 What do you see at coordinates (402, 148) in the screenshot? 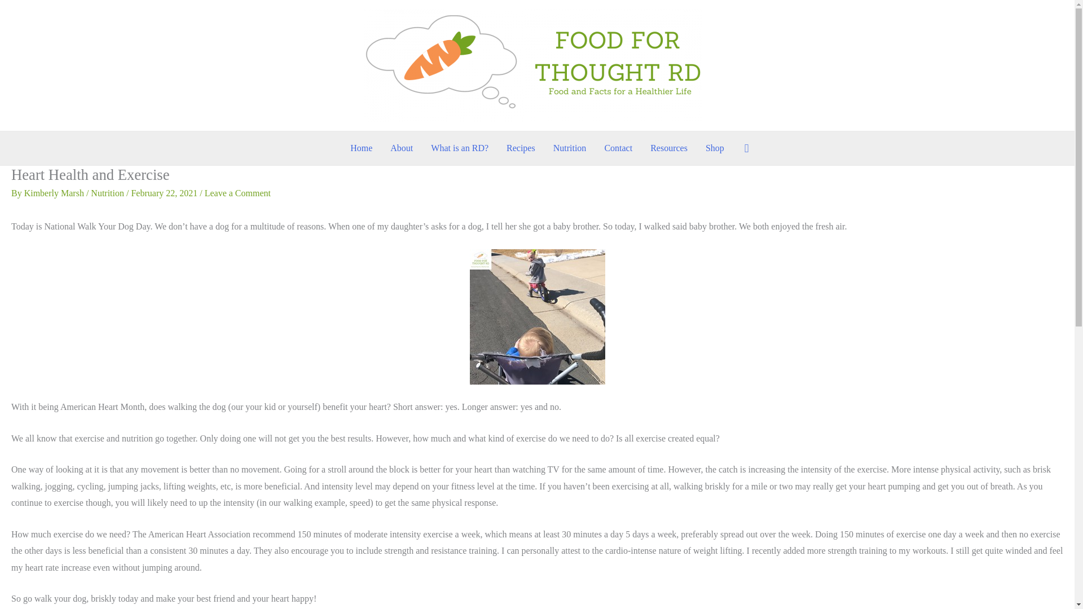
I see `About` at bounding box center [402, 148].